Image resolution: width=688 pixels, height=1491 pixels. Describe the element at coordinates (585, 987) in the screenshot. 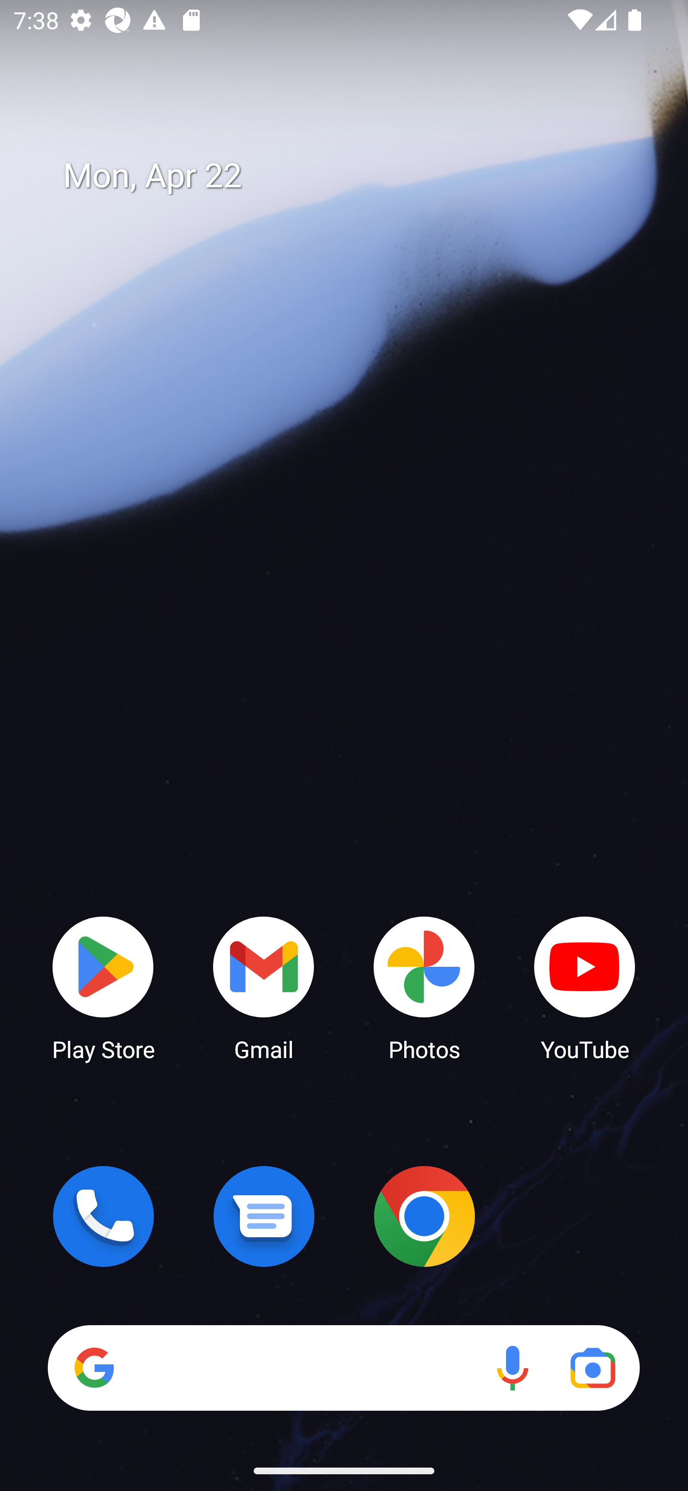

I see `YouTube` at that location.